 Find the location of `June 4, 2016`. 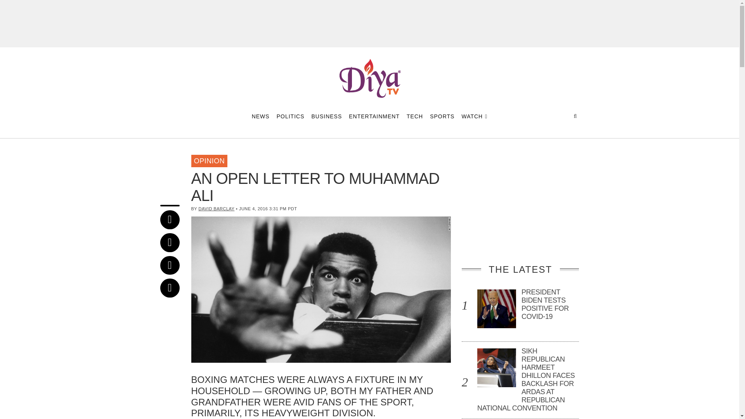

June 4, 2016 is located at coordinates (175, 154).